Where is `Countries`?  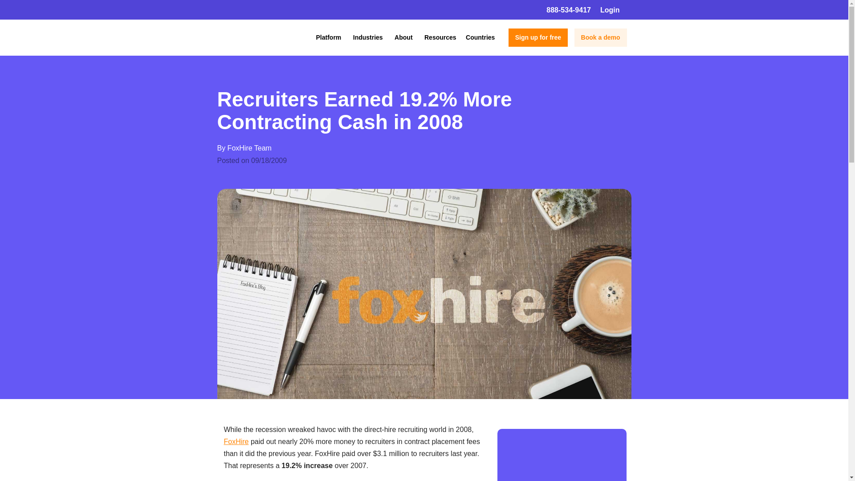
Countries is located at coordinates (480, 37).